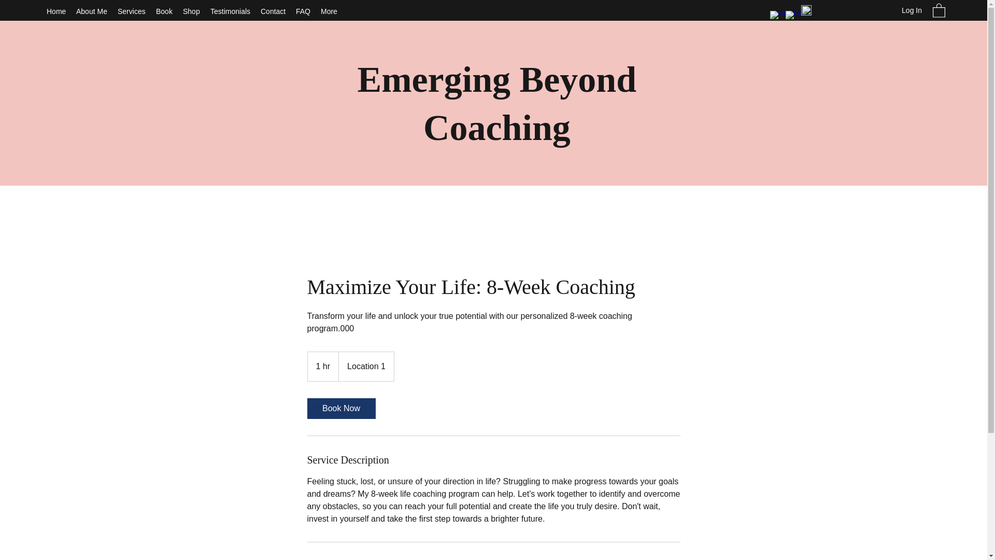  I want to click on Testimonials, so click(230, 11).